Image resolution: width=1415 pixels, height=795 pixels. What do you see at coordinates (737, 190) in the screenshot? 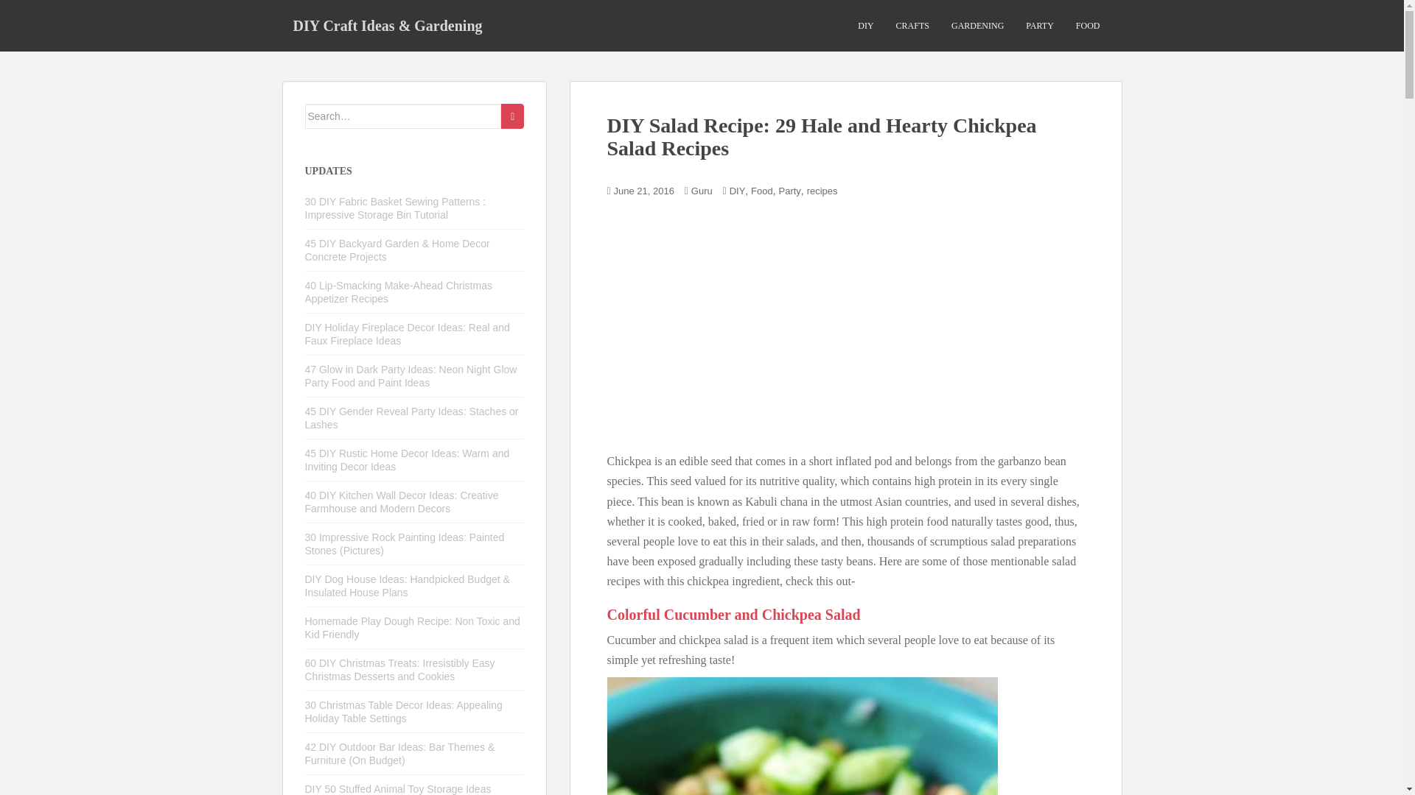
I see `DIY` at bounding box center [737, 190].